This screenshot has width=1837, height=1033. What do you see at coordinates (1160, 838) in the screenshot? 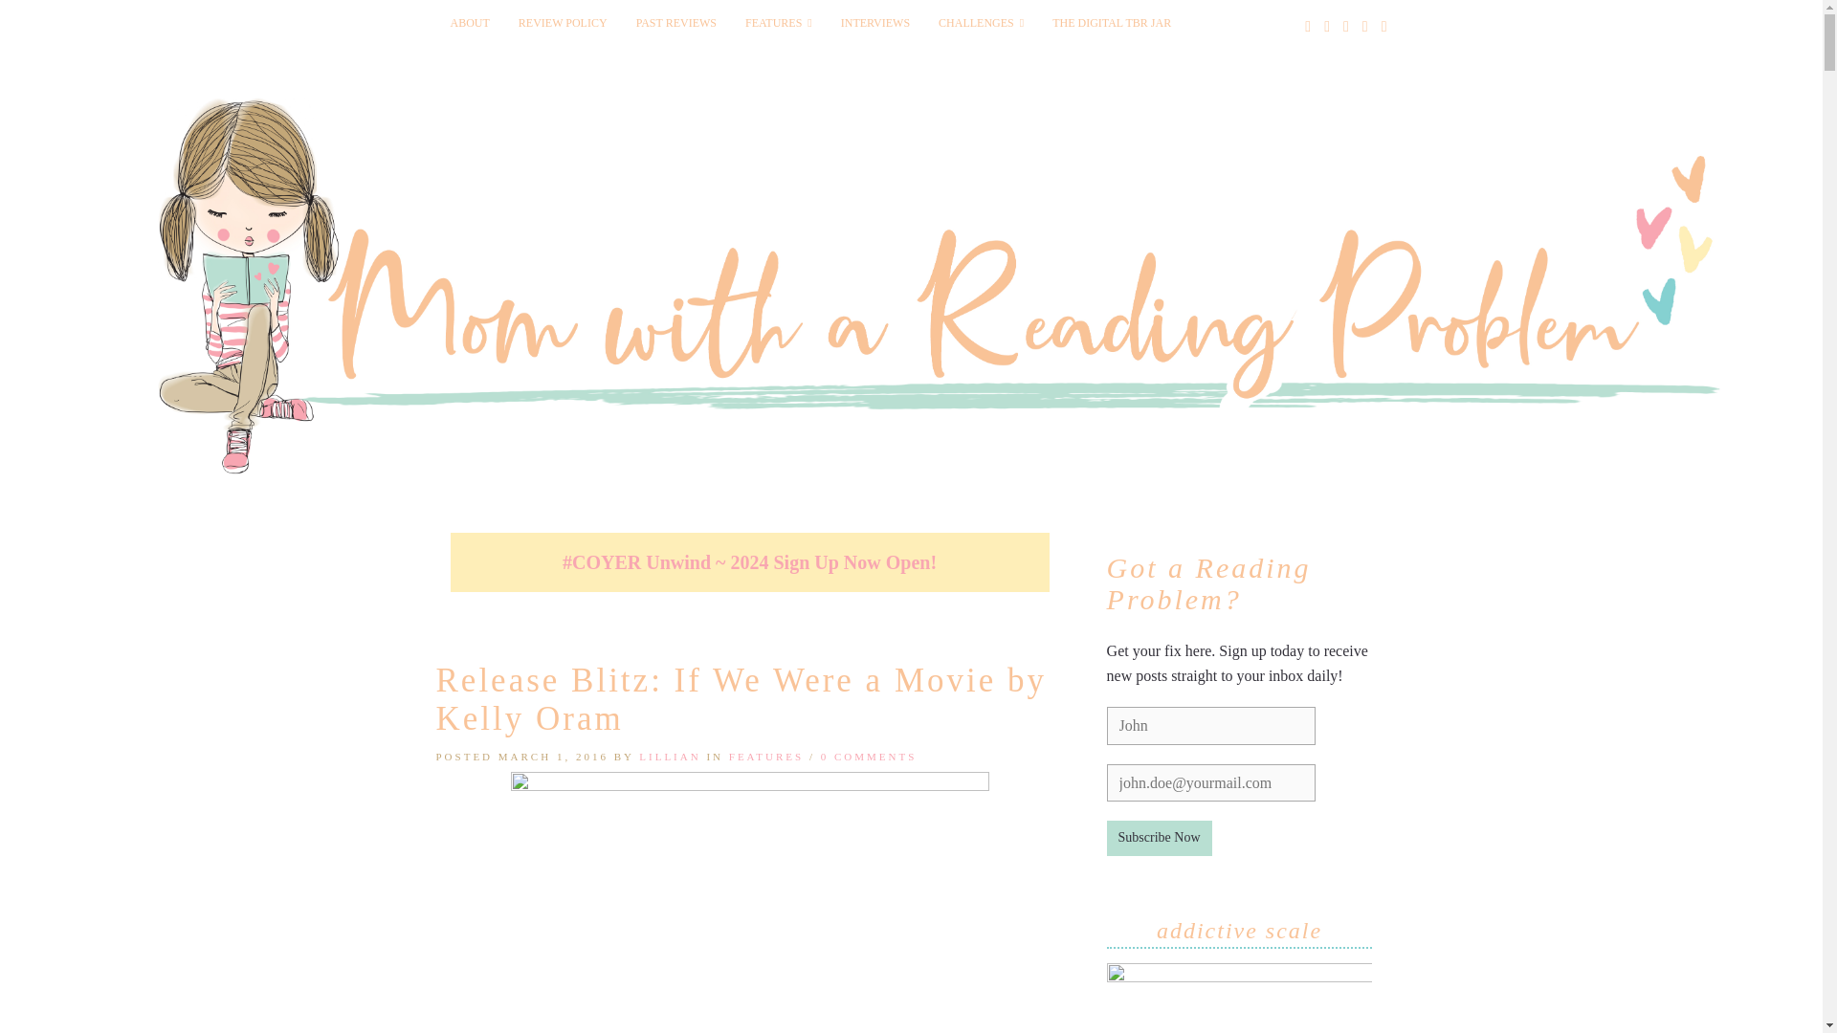
I see `Subscribe Now` at bounding box center [1160, 838].